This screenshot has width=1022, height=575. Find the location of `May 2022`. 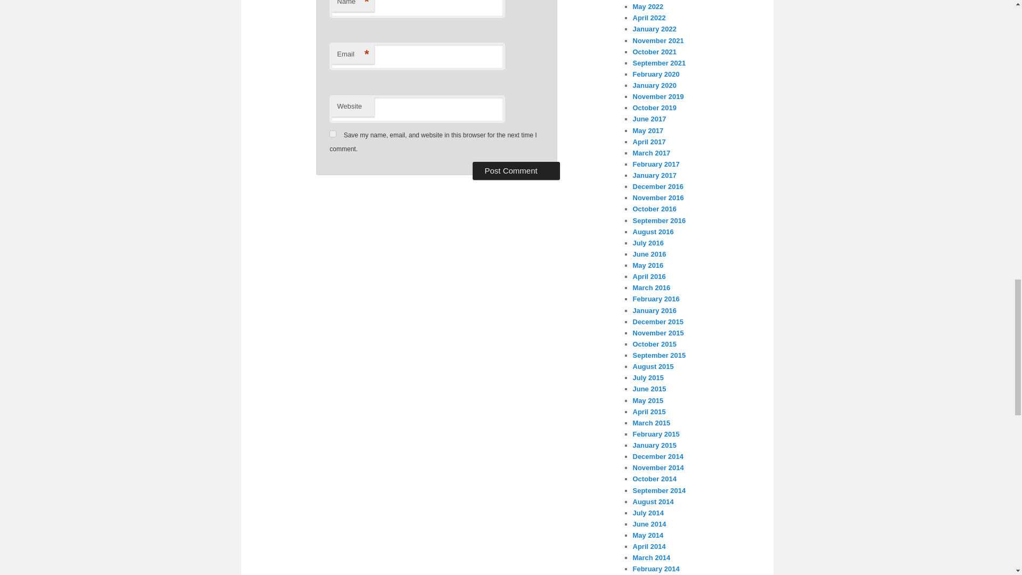

May 2022 is located at coordinates (648, 6).